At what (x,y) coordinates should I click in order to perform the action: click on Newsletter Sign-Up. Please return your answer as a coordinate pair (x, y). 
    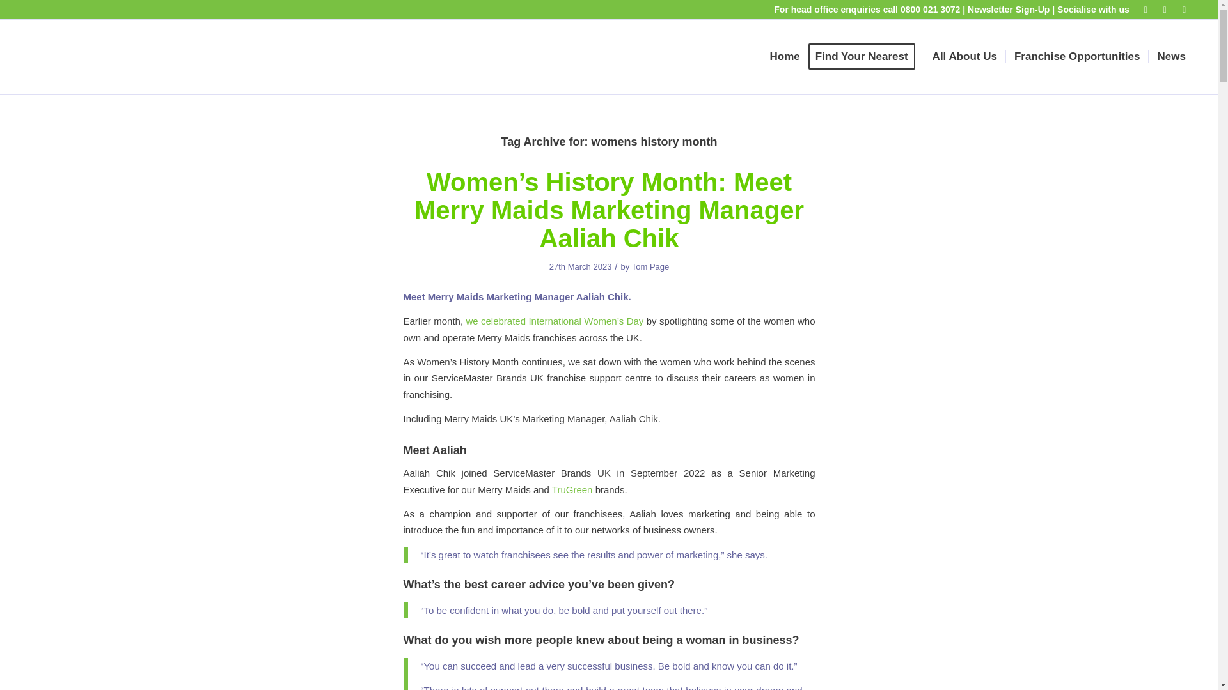
    Looking at the image, I should click on (1008, 9).